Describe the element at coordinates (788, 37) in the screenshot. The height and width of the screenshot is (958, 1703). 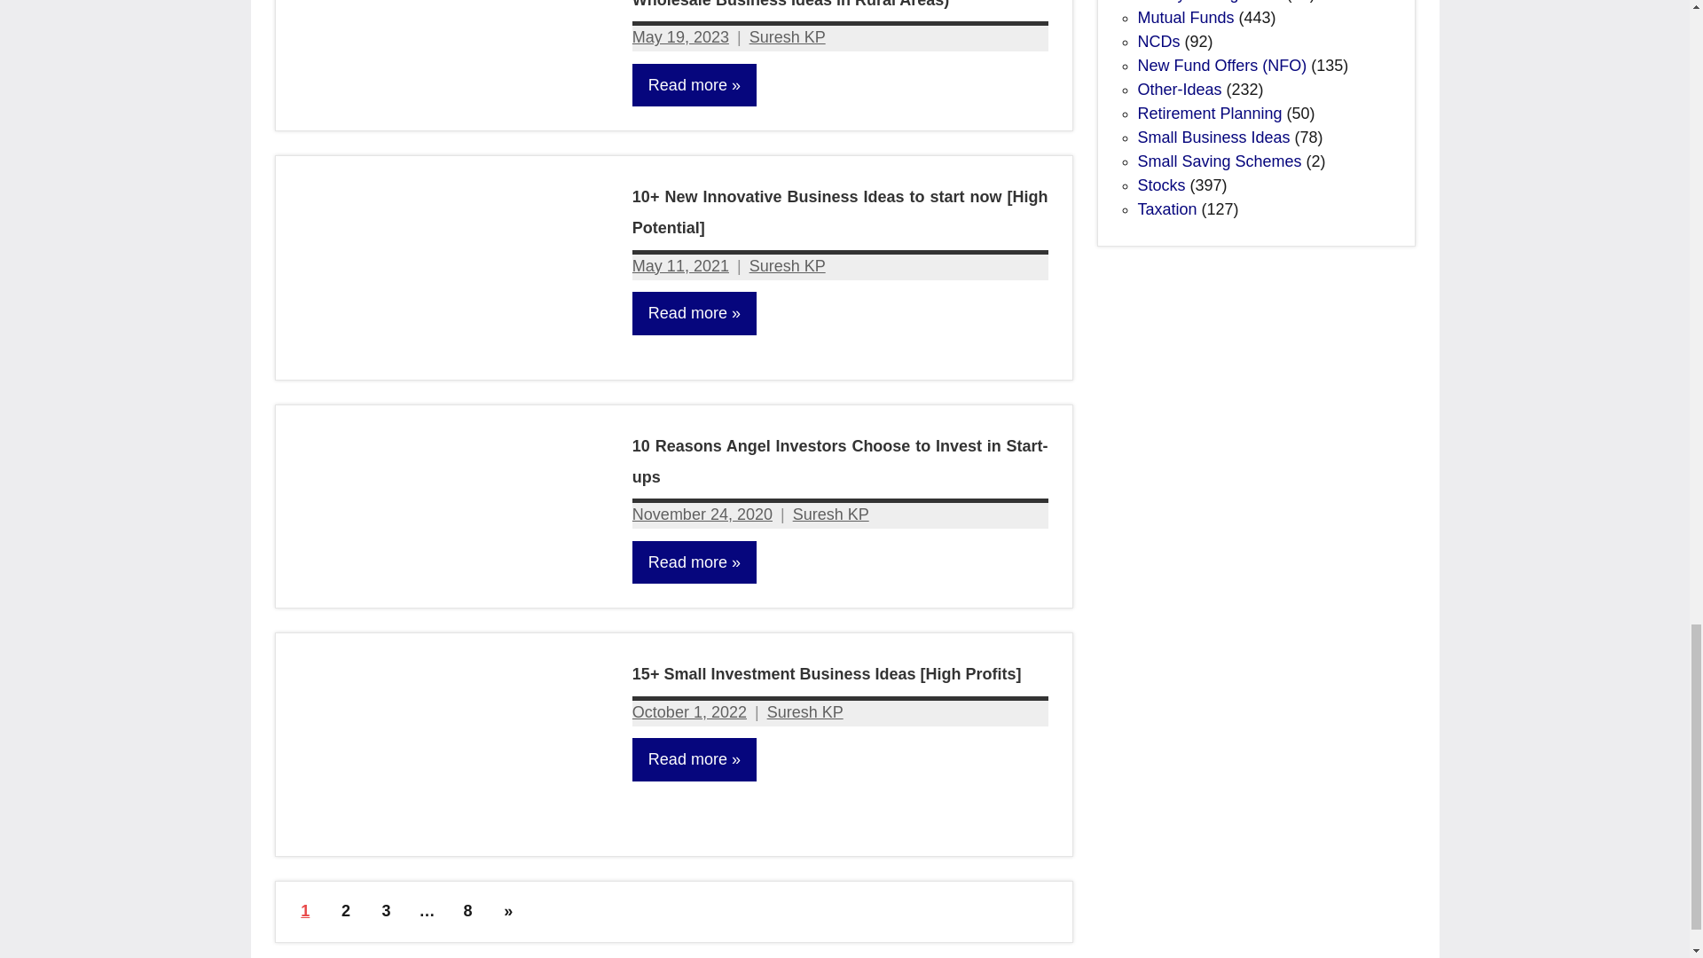
I see `View all posts by Suresh KP` at that location.